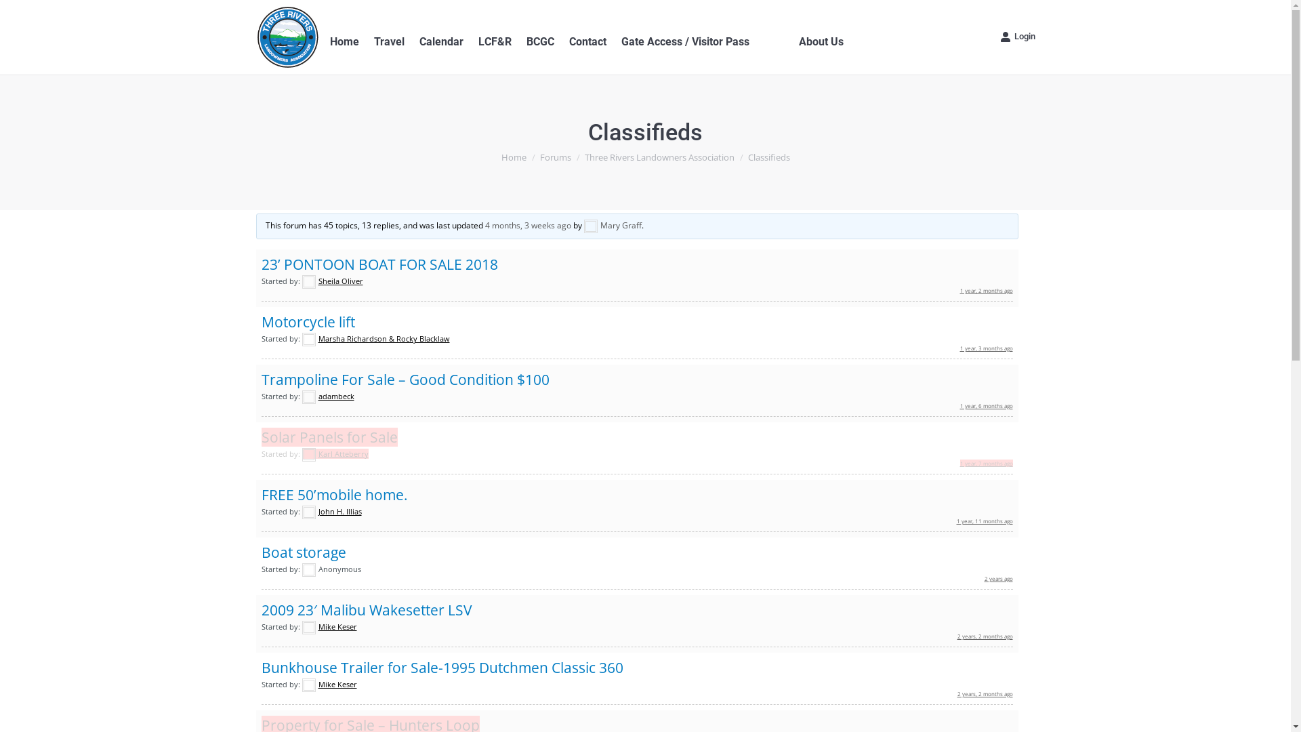  What do you see at coordinates (613, 225) in the screenshot?
I see `Mary Graff` at bounding box center [613, 225].